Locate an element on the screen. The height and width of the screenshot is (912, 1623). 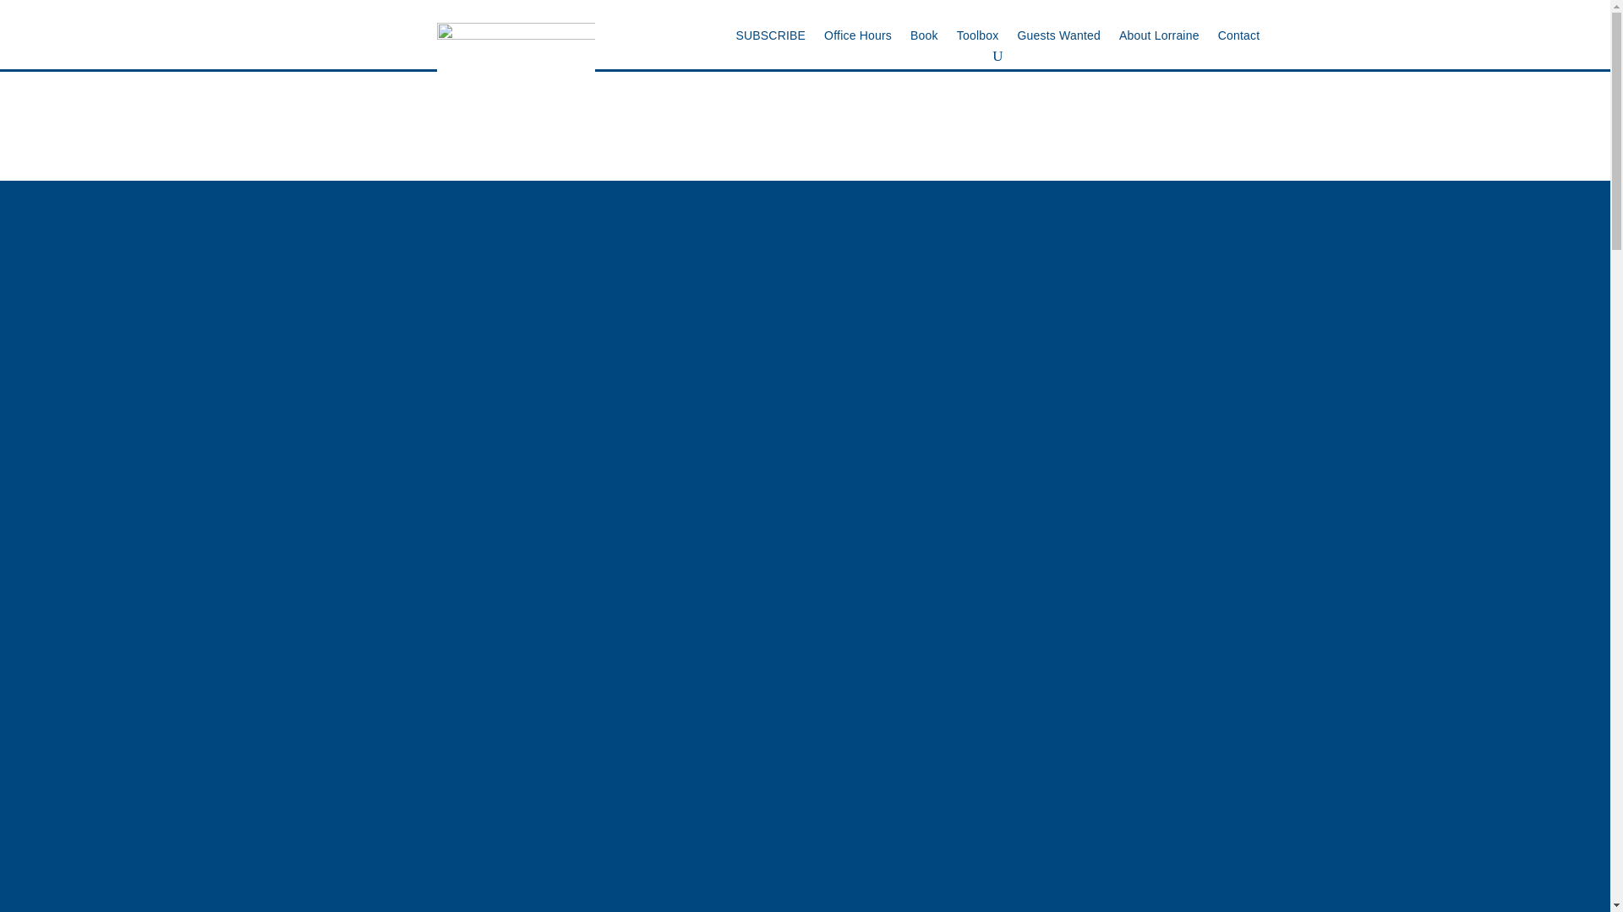
MTFW web logo is located at coordinates (516, 101).